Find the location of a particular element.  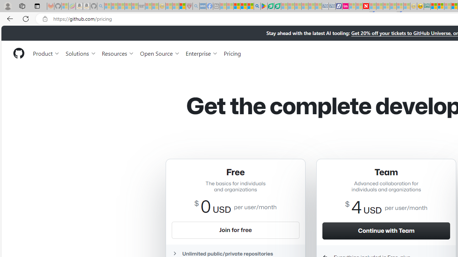

Jobs - lastminute.com Investor Portal is located at coordinates (346, 6).